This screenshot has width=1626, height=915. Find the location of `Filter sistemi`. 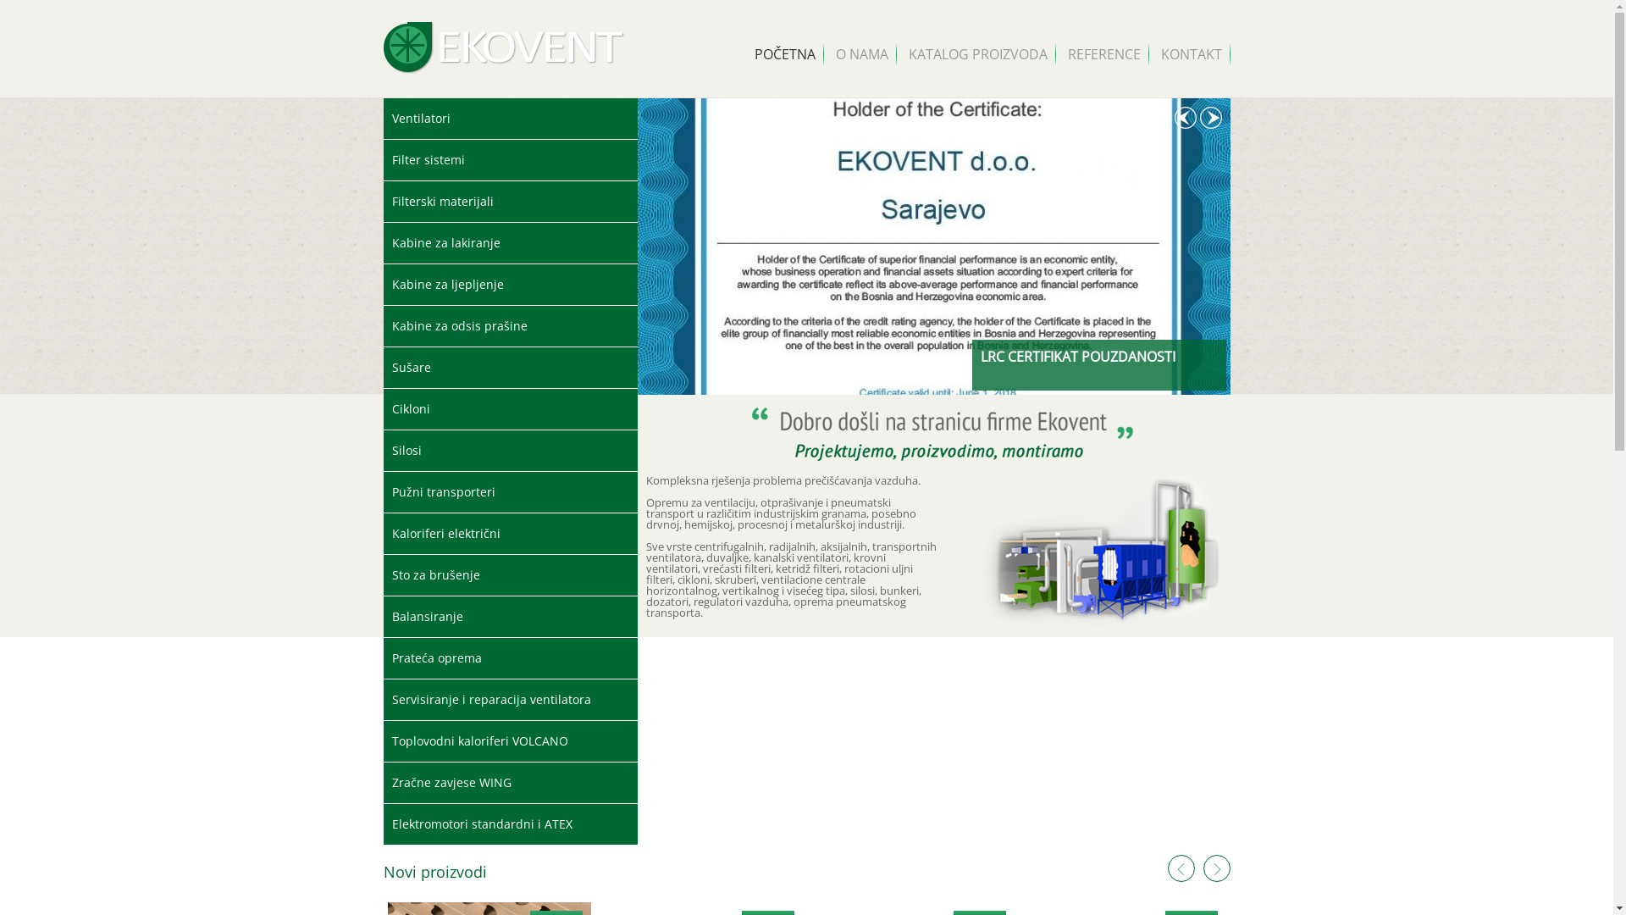

Filter sistemi is located at coordinates (510, 161).